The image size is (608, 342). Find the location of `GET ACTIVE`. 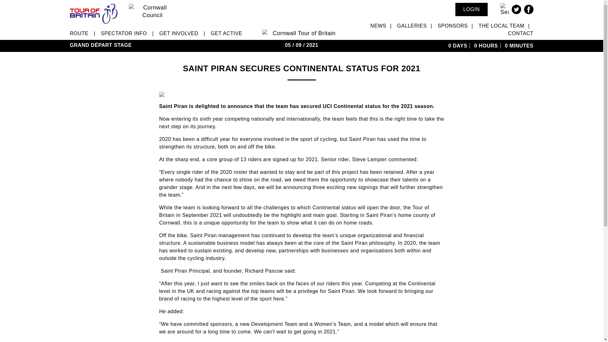

GET ACTIVE is located at coordinates (226, 33).